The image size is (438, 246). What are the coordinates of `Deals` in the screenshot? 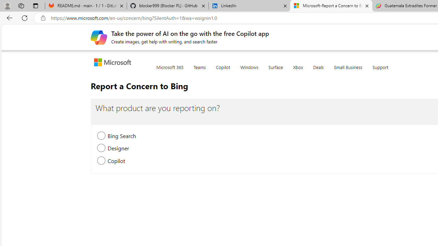 It's located at (318, 71).